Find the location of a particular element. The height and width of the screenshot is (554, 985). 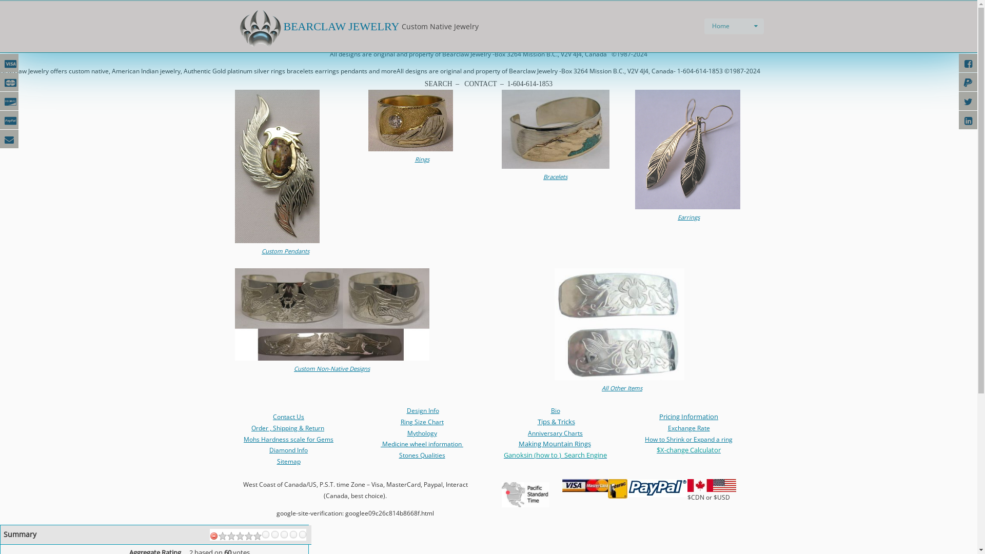

Design Info is located at coordinates (423, 410).